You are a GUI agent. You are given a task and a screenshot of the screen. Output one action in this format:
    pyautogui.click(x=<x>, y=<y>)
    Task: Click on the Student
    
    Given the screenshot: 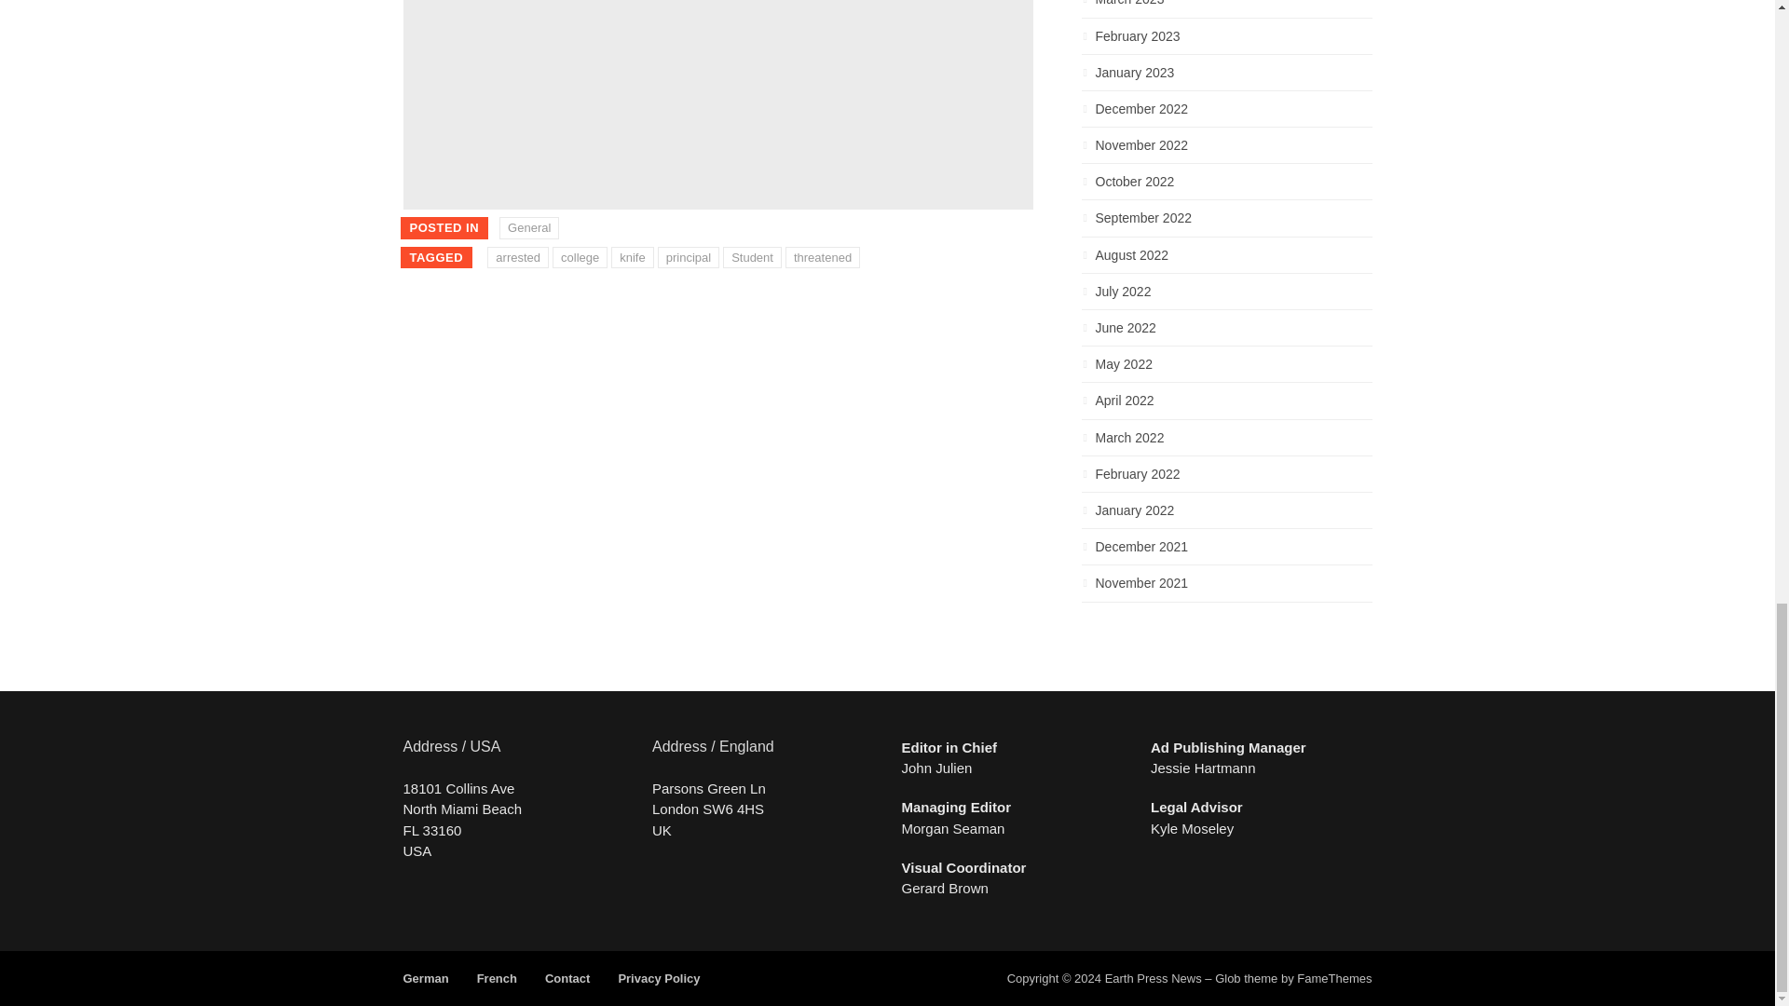 What is the action you would take?
    pyautogui.click(x=752, y=257)
    